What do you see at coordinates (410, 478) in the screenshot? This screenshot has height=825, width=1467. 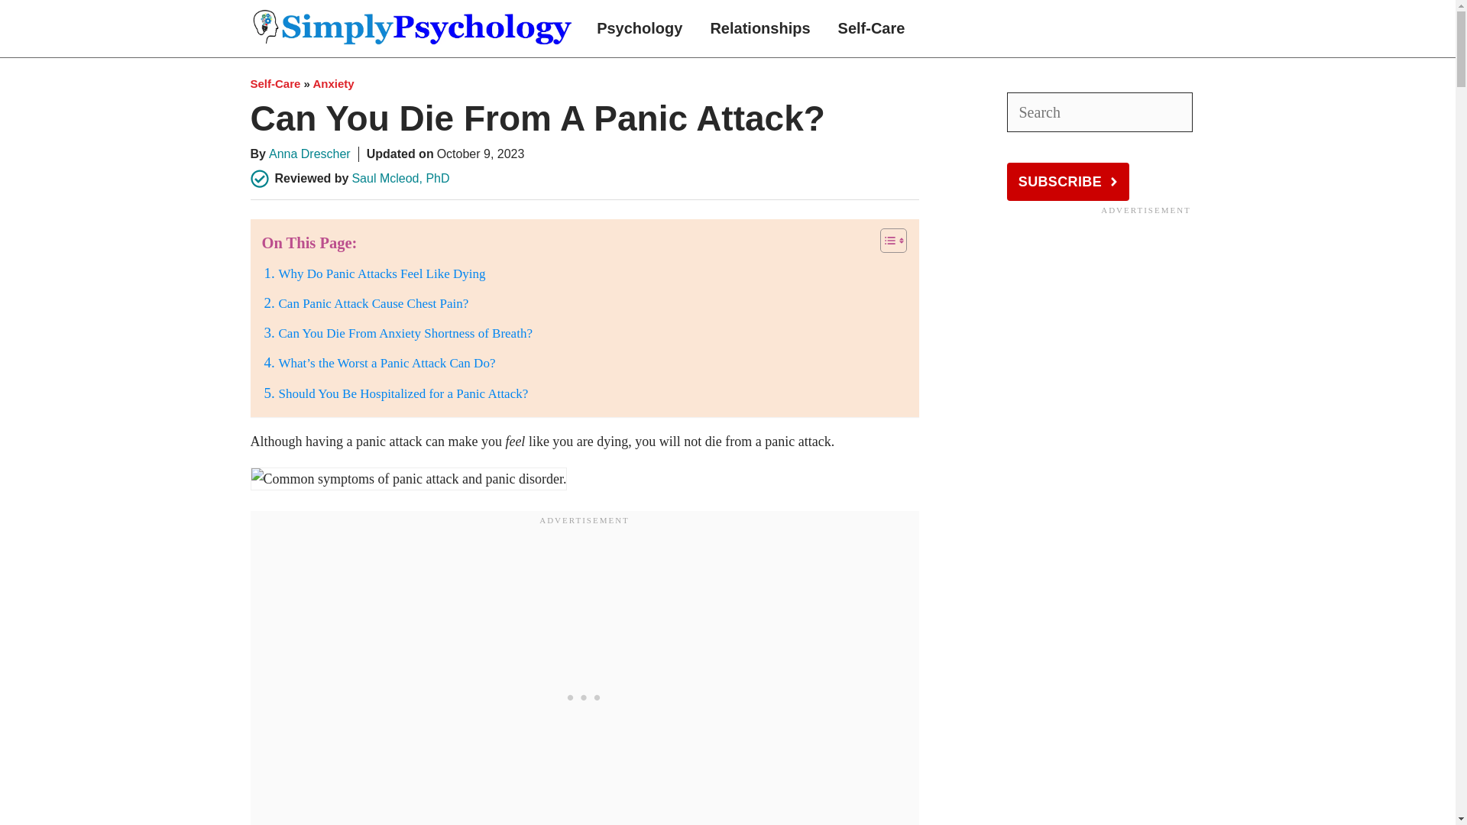 I see `Can You Die From a Panic Attack? 1` at bounding box center [410, 478].